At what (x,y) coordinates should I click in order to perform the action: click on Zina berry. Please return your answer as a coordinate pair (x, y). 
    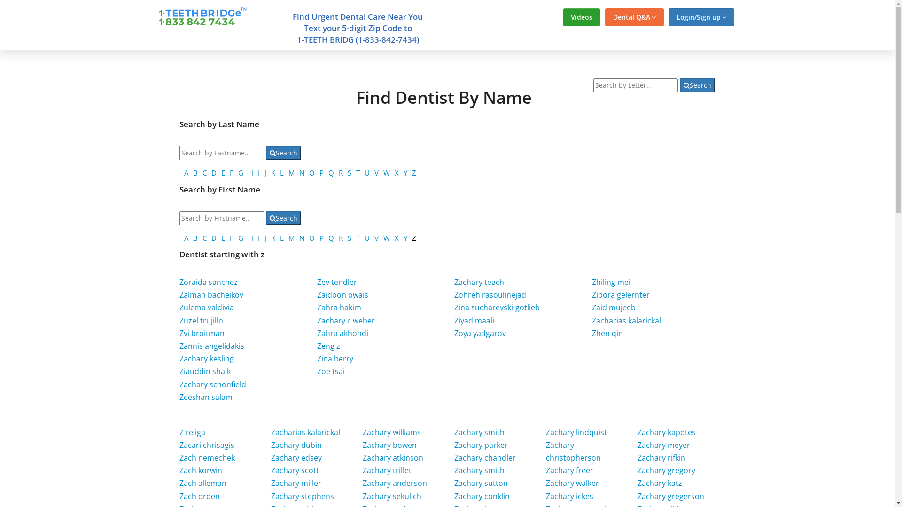
    Looking at the image, I should click on (335, 359).